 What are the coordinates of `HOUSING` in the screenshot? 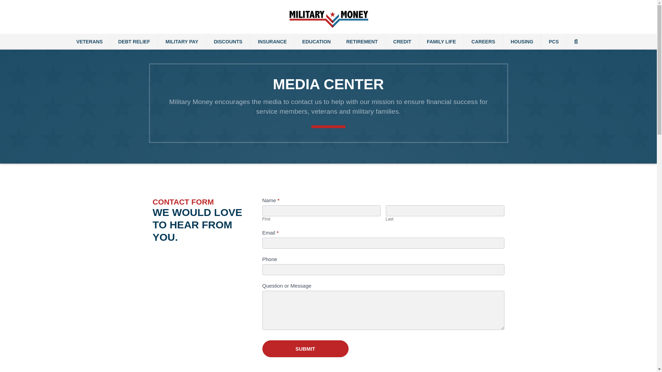 It's located at (522, 41).